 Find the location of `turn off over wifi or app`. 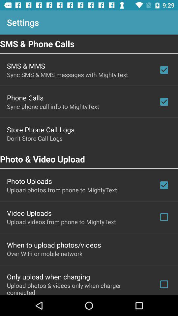

turn off over wifi or app is located at coordinates (45, 253).